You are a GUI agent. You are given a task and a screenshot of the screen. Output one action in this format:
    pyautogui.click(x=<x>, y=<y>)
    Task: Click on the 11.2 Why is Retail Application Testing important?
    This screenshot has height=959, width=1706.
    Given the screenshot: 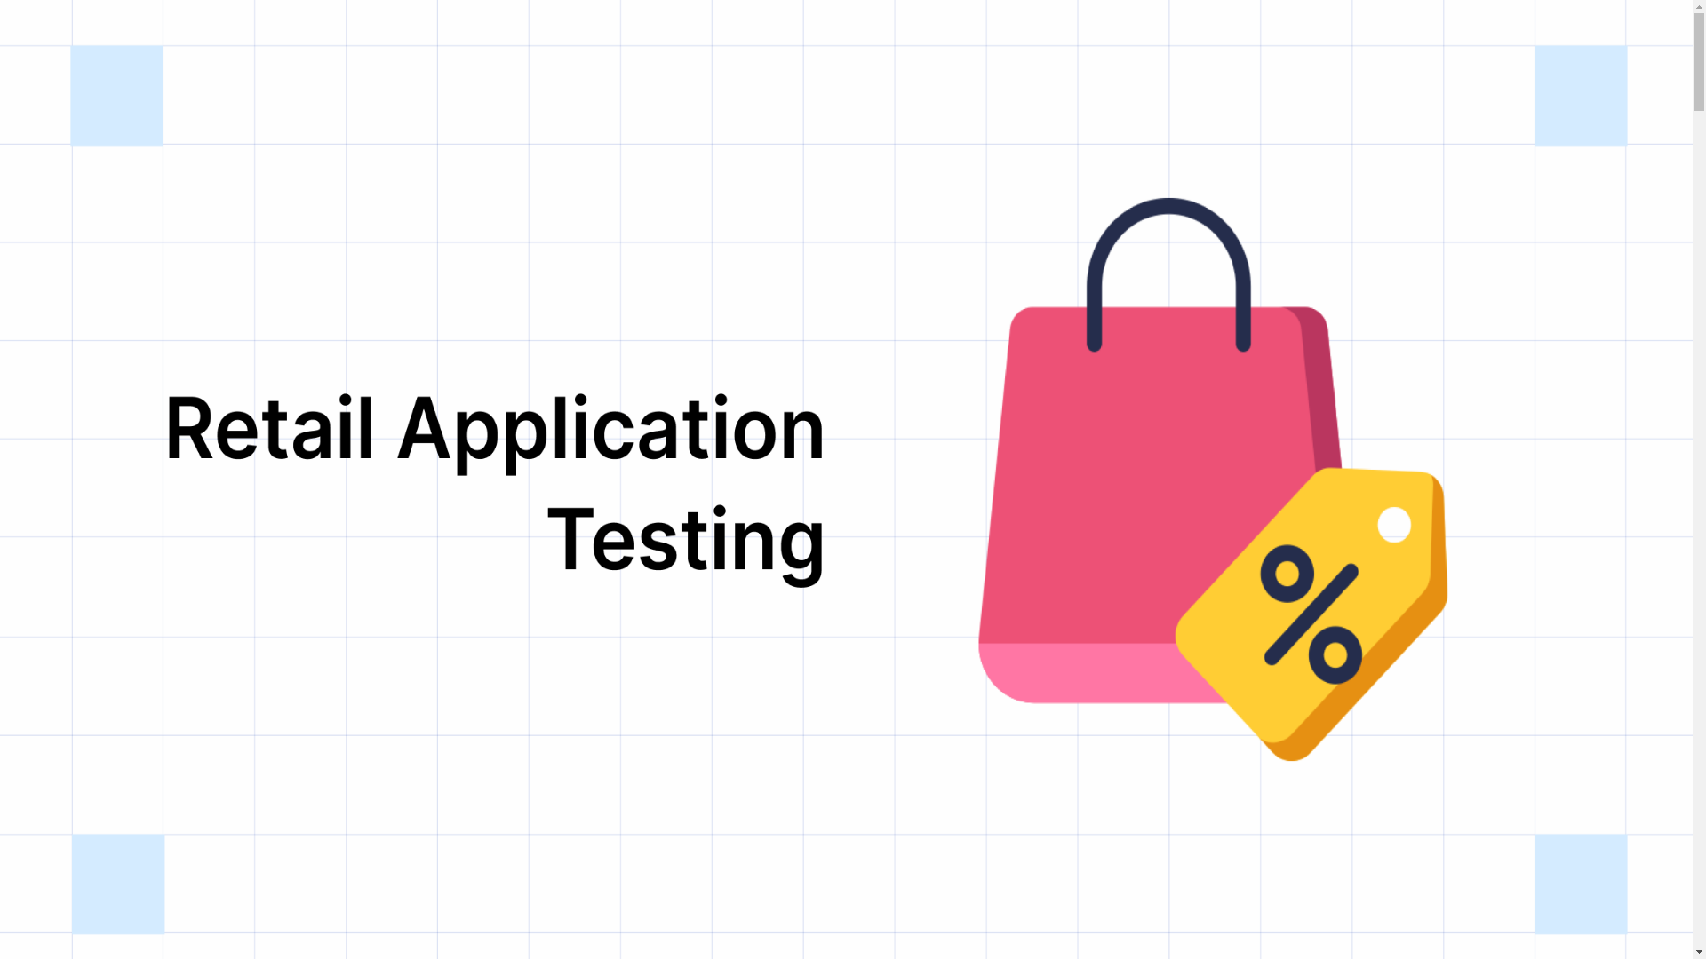 What is the action you would take?
    pyautogui.click(x=221, y=861)
    